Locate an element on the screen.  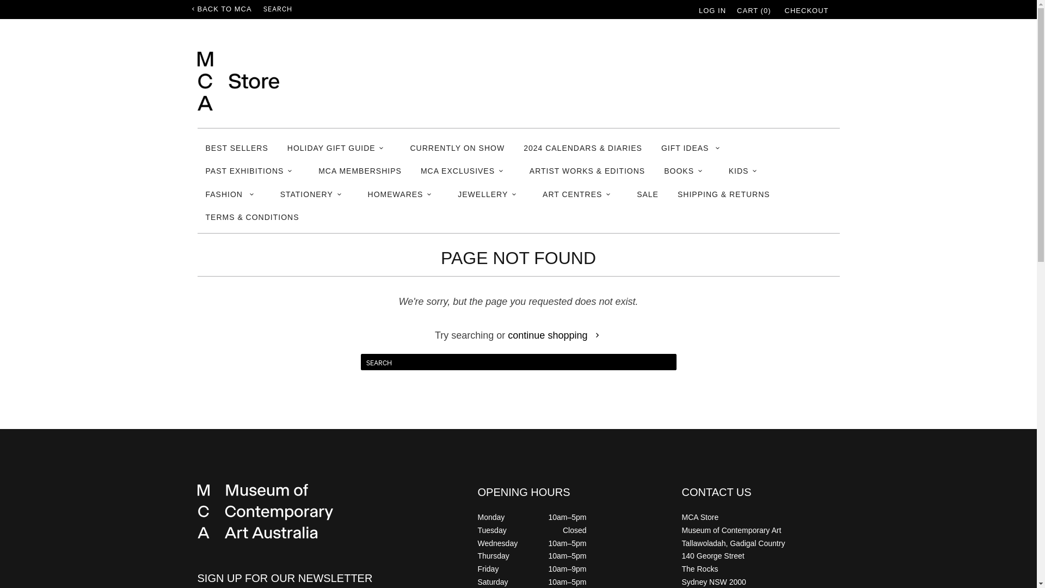
ART CENTRES is located at coordinates (580, 194).